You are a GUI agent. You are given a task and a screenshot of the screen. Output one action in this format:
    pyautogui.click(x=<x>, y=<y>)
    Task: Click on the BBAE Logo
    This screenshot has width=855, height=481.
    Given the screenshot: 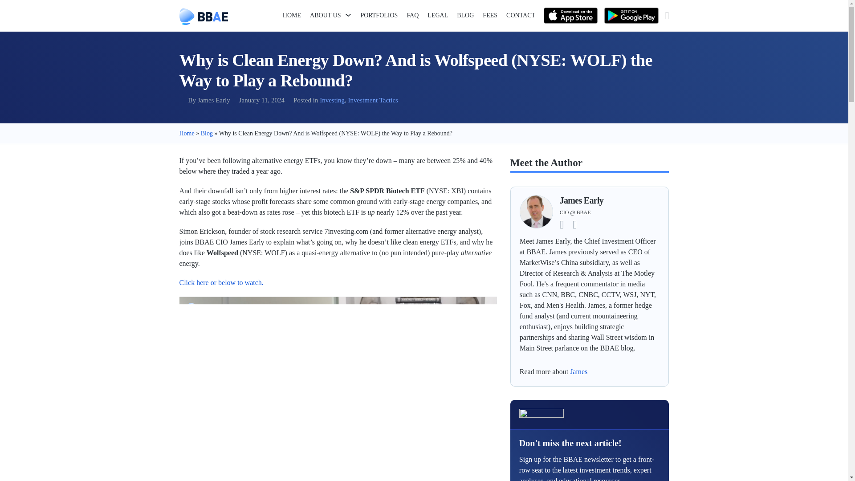 What is the action you would take?
    pyautogui.click(x=203, y=17)
    